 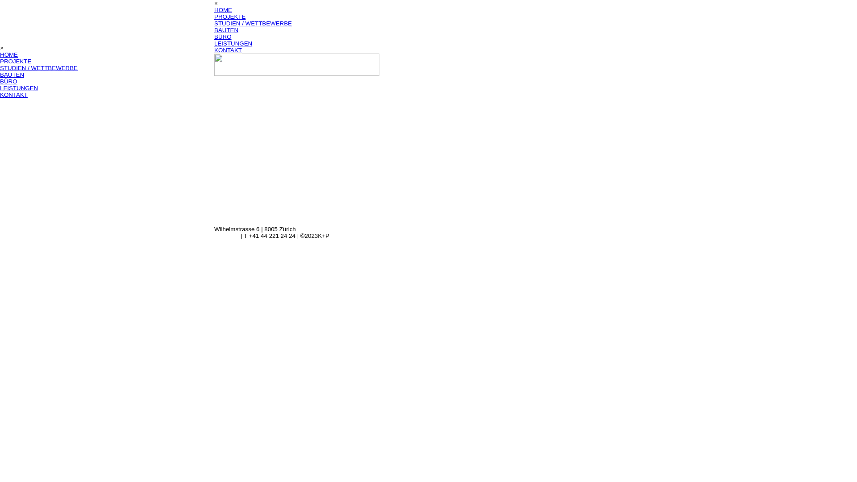 I want to click on LEISTUNGEN, so click(x=233, y=44).